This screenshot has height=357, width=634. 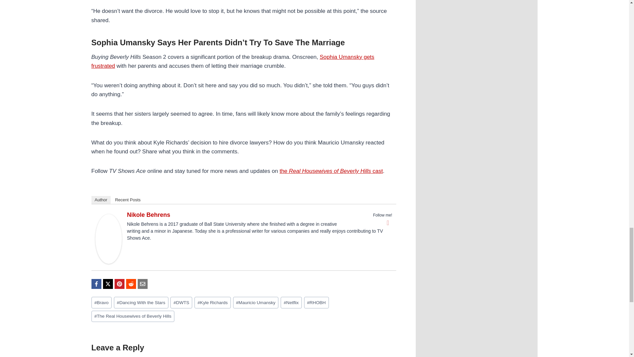 I want to click on Recent Posts, so click(x=127, y=200).